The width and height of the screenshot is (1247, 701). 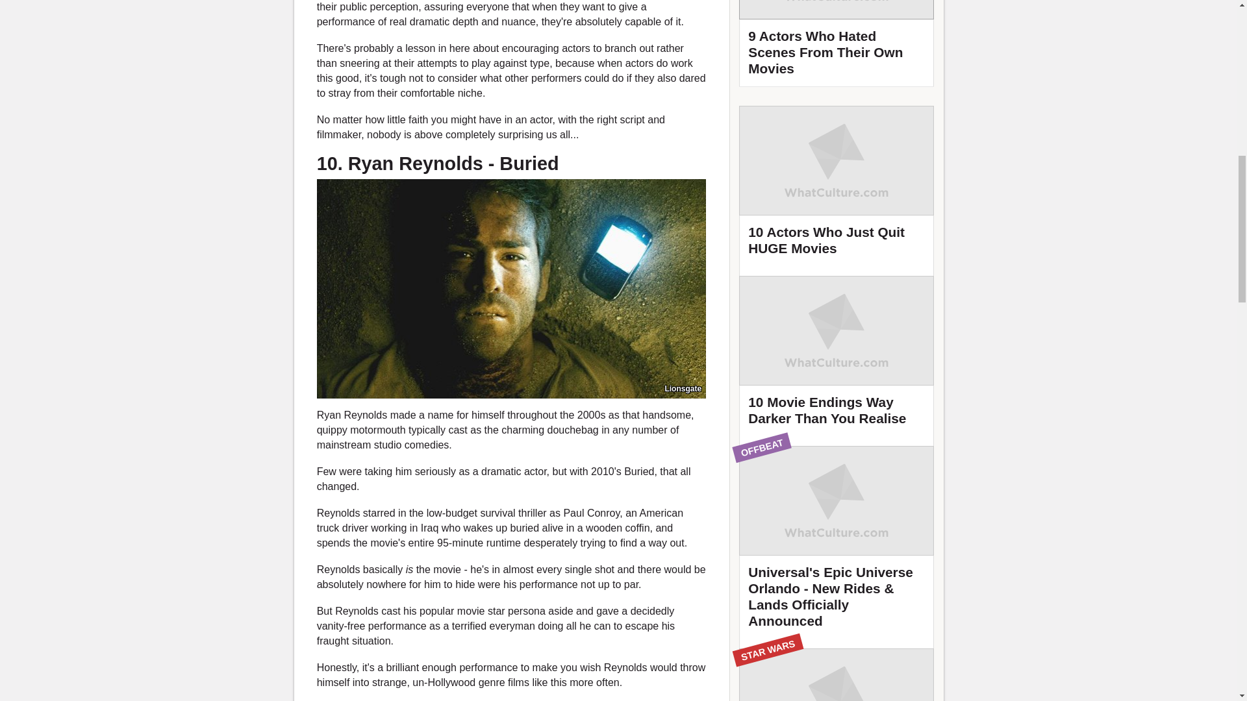 I want to click on 10 Movie Endings Way Darker Than You Realise, so click(x=837, y=356).